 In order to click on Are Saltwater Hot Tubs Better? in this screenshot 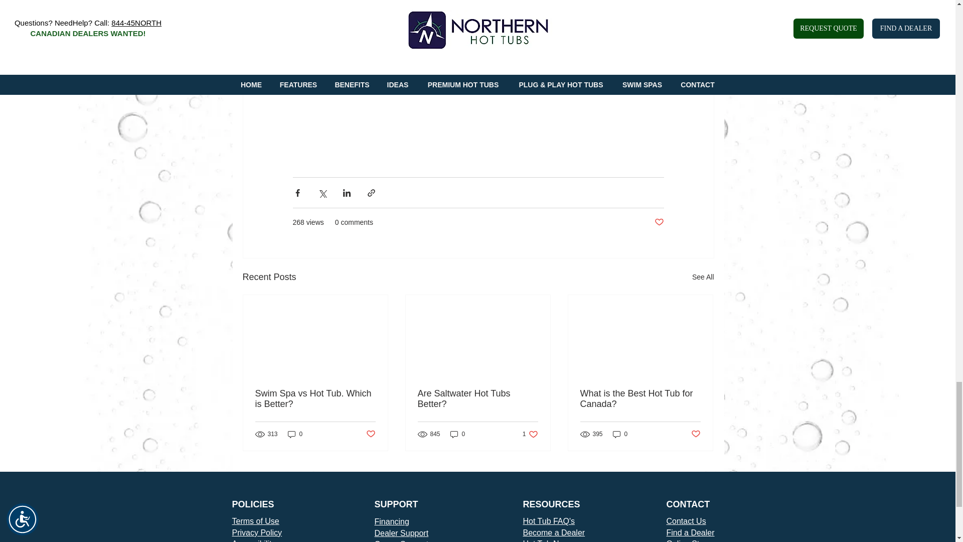, I will do `click(255, 521)`.